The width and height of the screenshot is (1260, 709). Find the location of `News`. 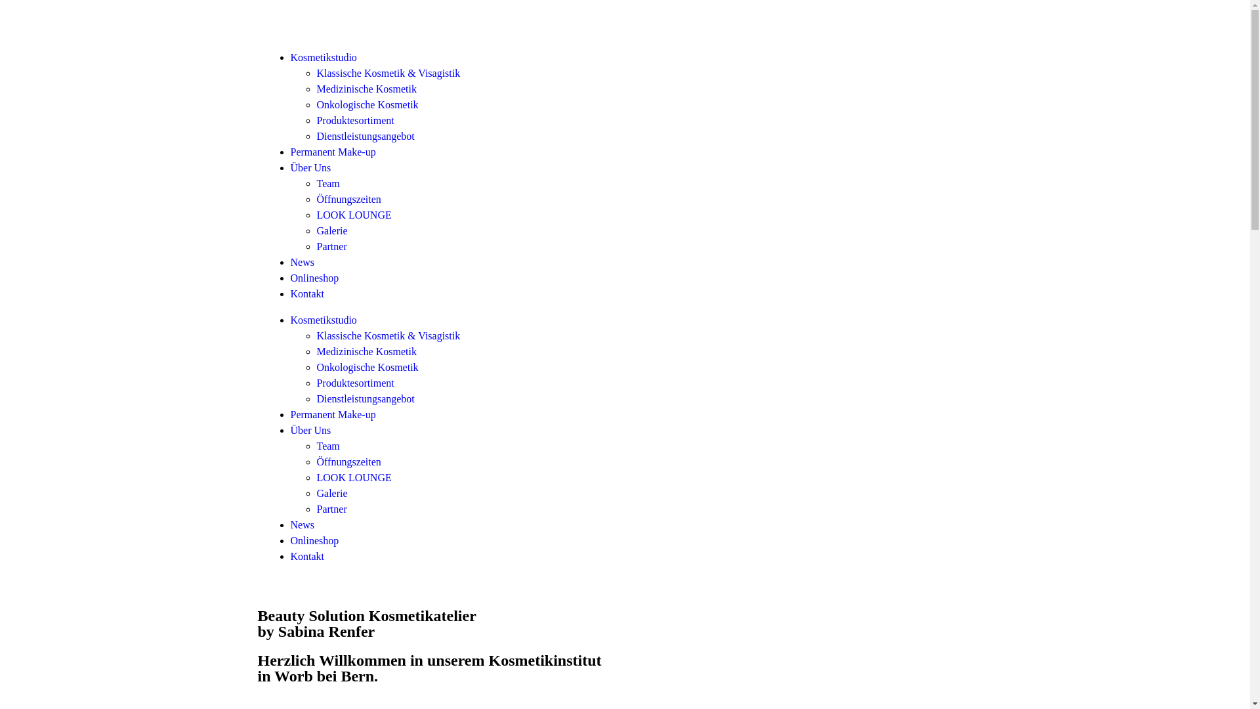

News is located at coordinates (302, 525).